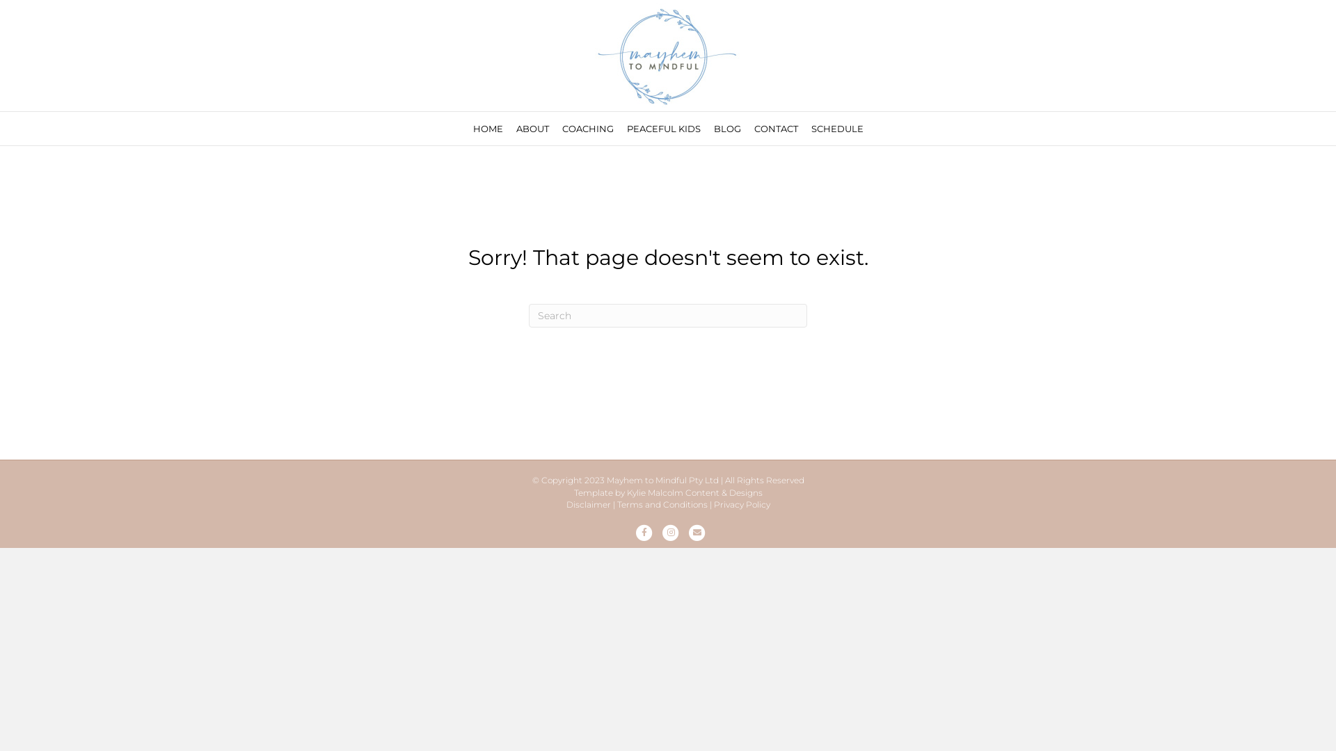 The height and width of the screenshot is (751, 1336). I want to click on HOME, so click(488, 129).